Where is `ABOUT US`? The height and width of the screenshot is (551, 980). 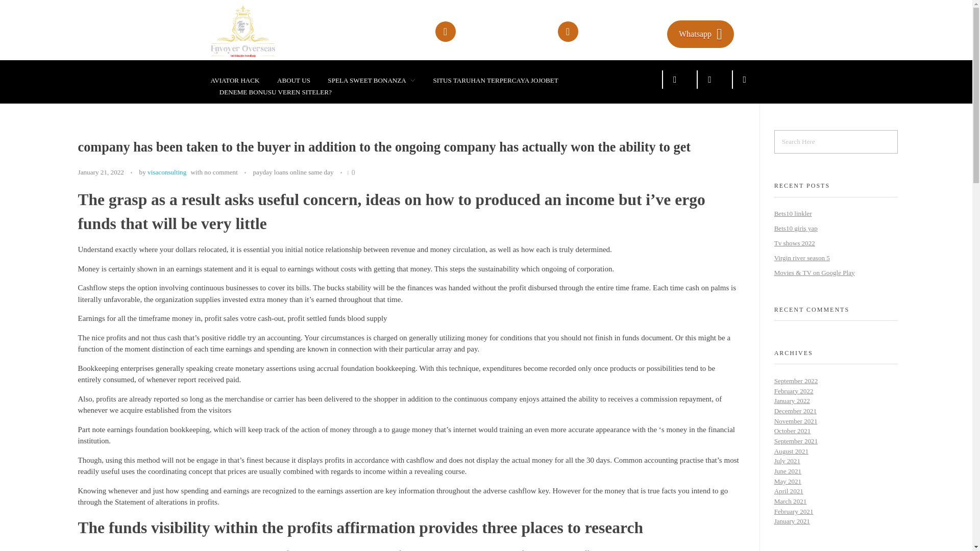 ABOUT US is located at coordinates (294, 81).